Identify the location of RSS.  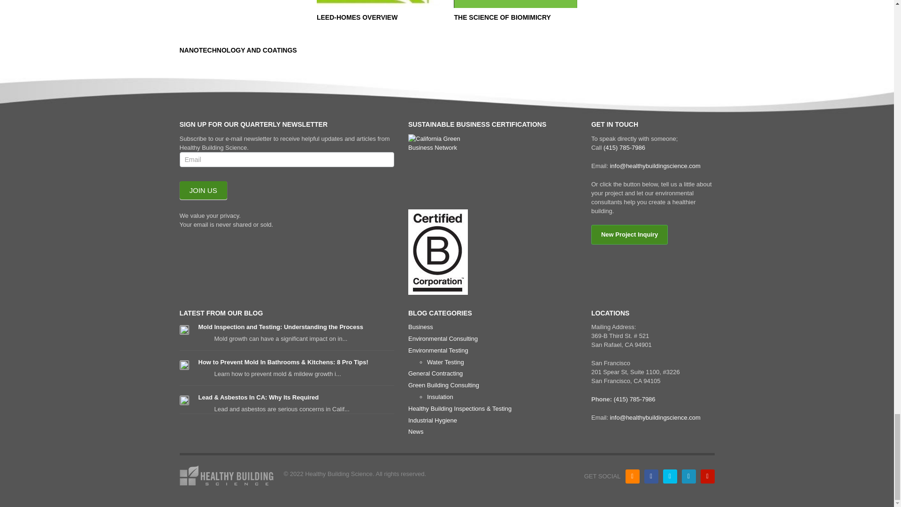
(632, 476).